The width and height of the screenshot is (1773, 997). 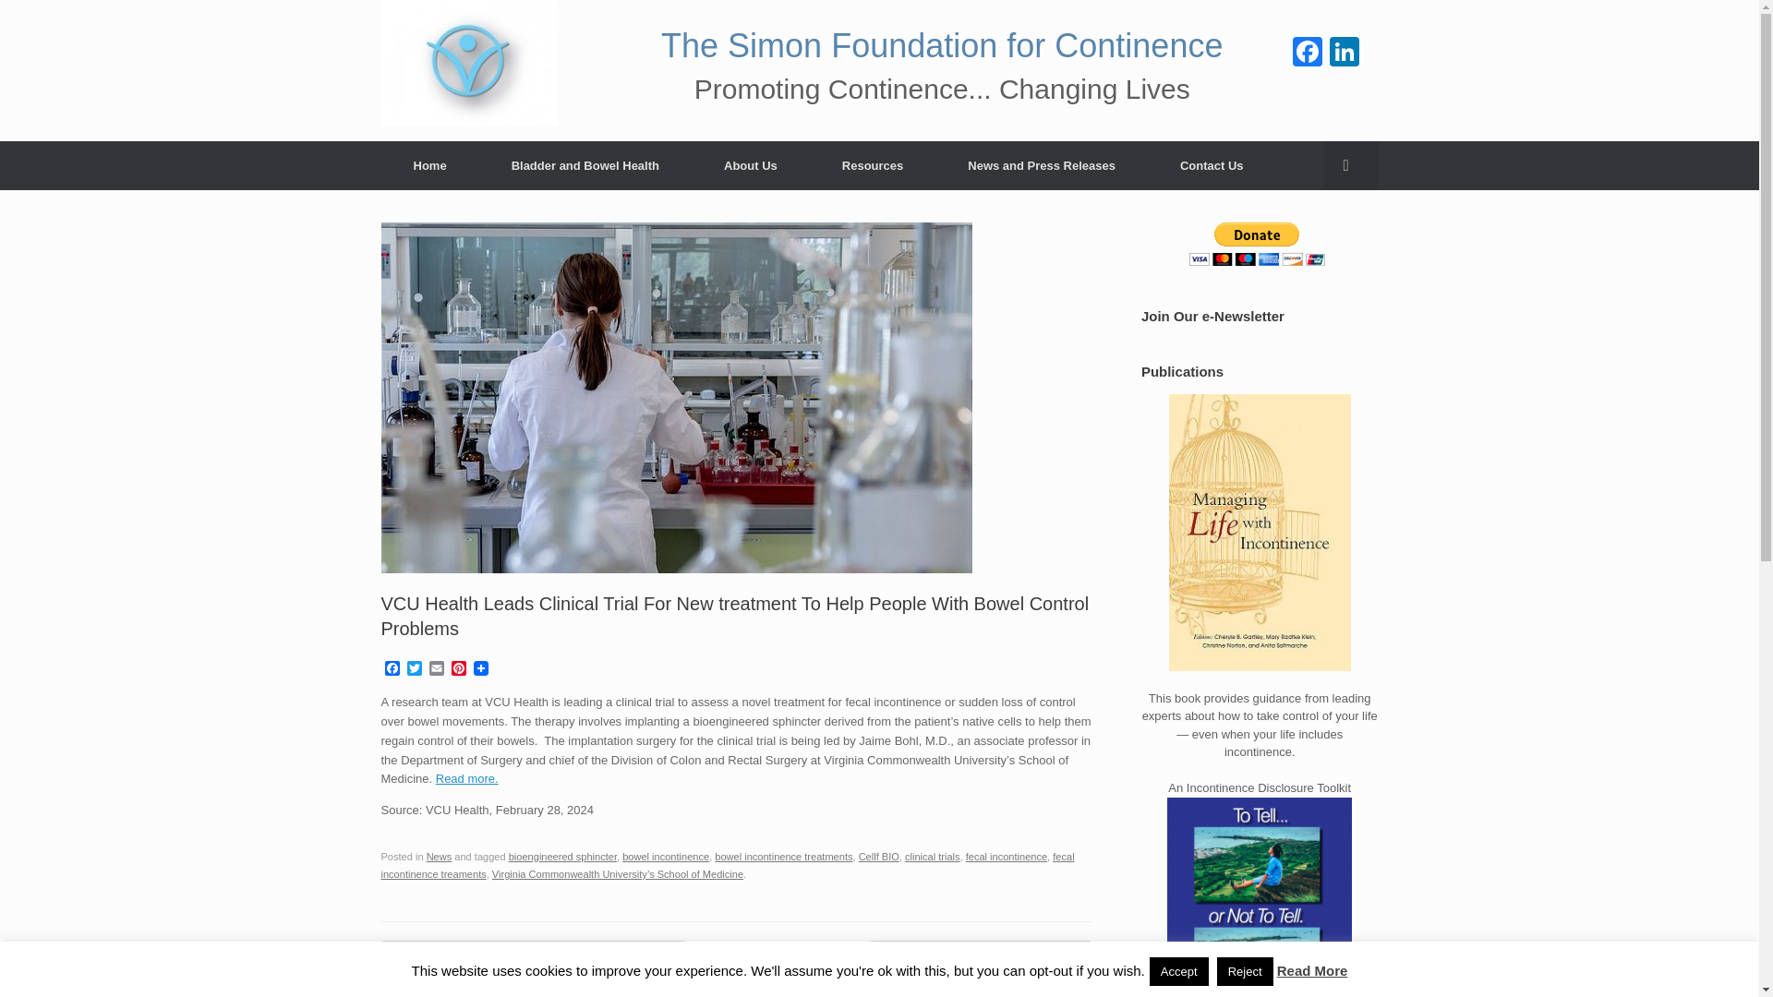 What do you see at coordinates (873, 164) in the screenshot?
I see `Resources` at bounding box center [873, 164].